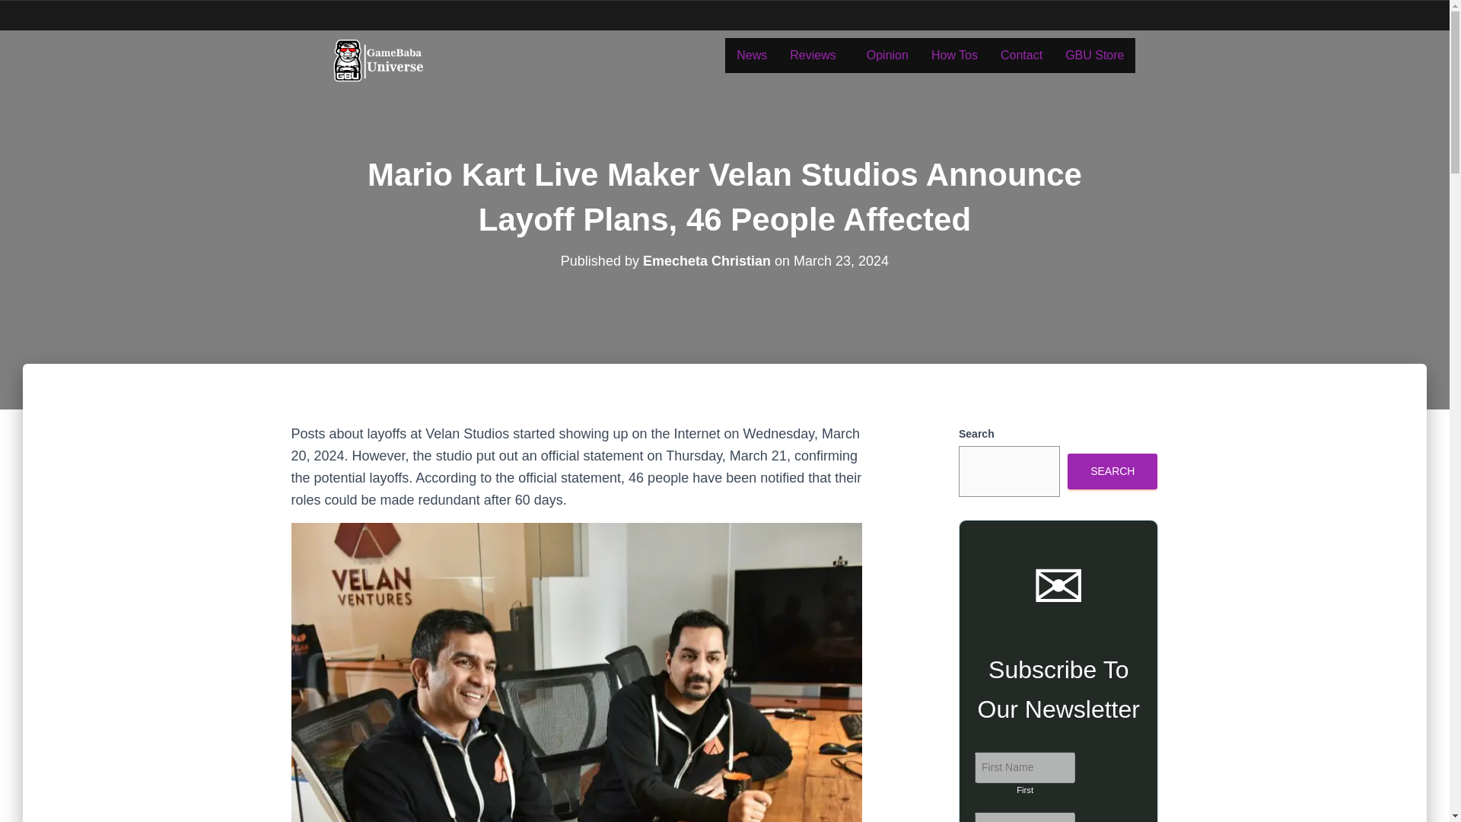 The height and width of the screenshot is (822, 1461). I want to click on GBU Store, so click(1094, 55).